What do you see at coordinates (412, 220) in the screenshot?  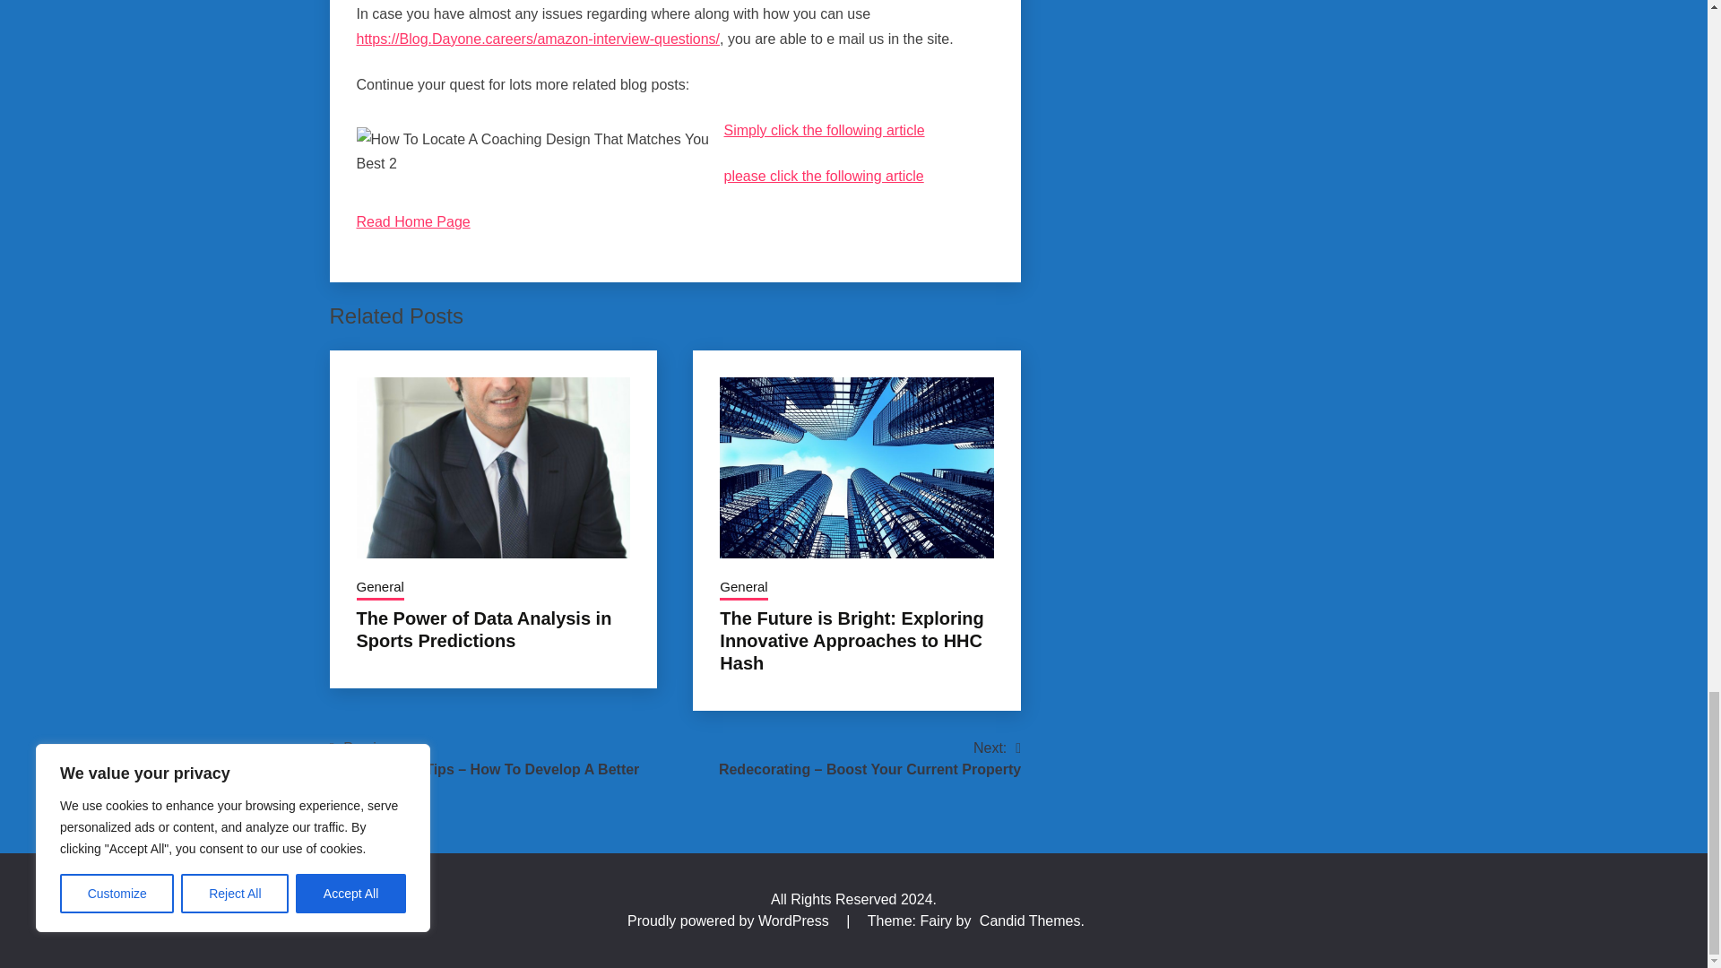 I see `Read Home Page` at bounding box center [412, 220].